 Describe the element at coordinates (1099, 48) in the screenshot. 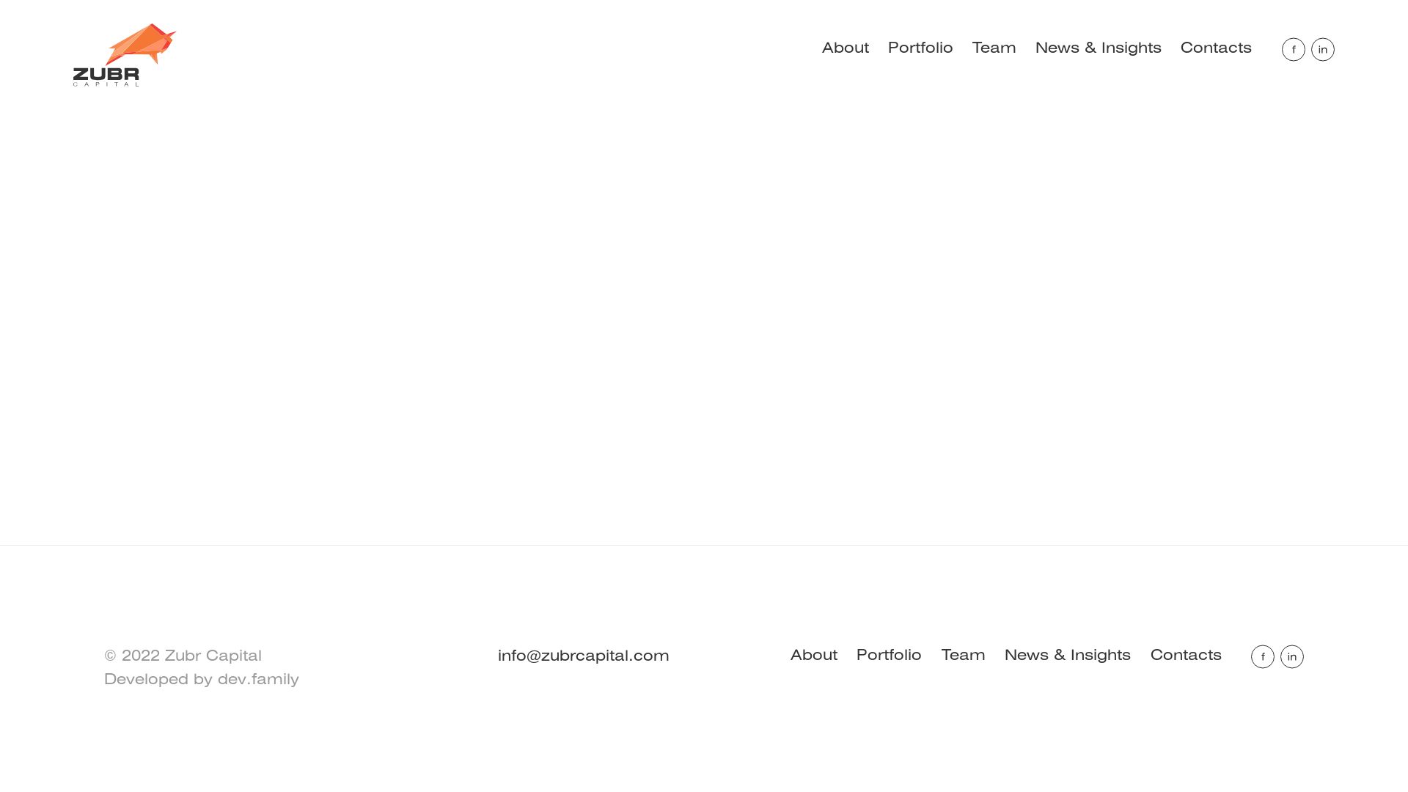

I see `News & Insights` at that location.